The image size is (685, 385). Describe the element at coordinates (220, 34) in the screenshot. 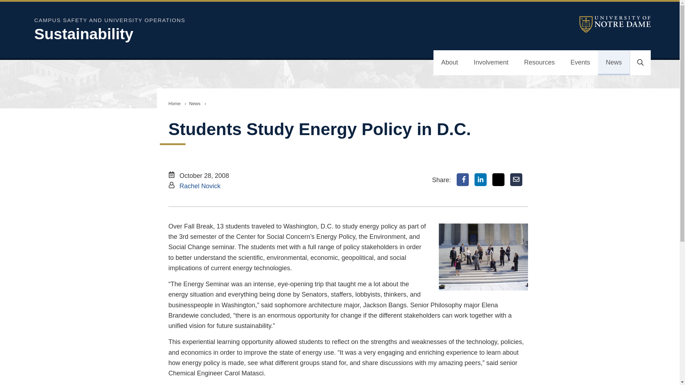

I see `Sustainability` at that location.